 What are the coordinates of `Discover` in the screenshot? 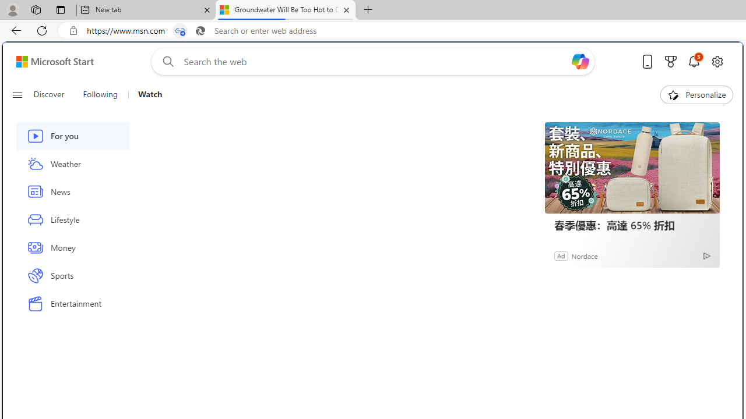 It's located at (49, 94).